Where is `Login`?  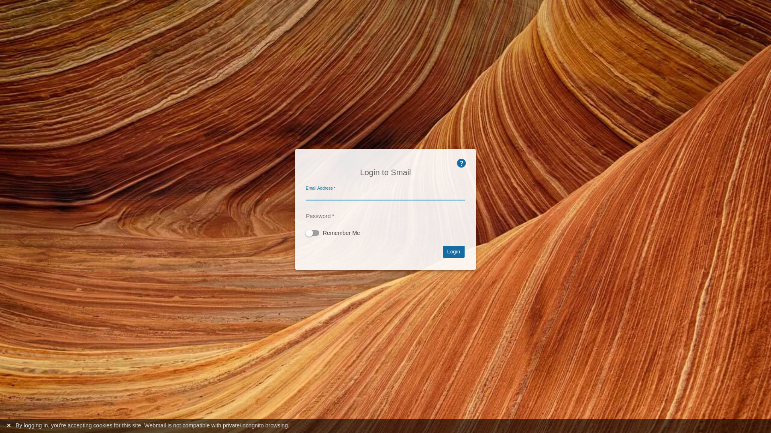
Login is located at coordinates (454, 252).